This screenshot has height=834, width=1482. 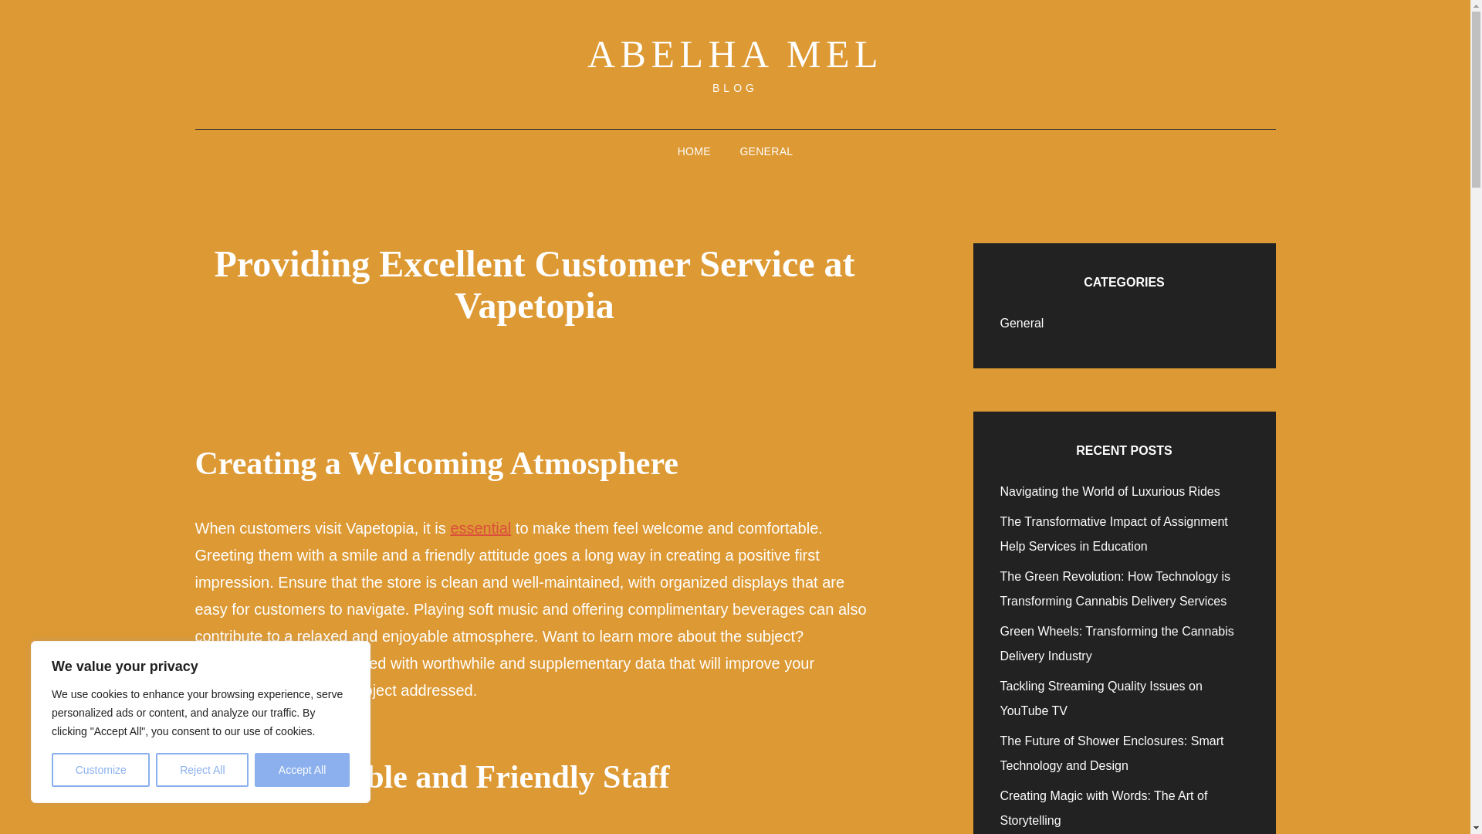 I want to click on ABELHA MEL, so click(x=735, y=54).